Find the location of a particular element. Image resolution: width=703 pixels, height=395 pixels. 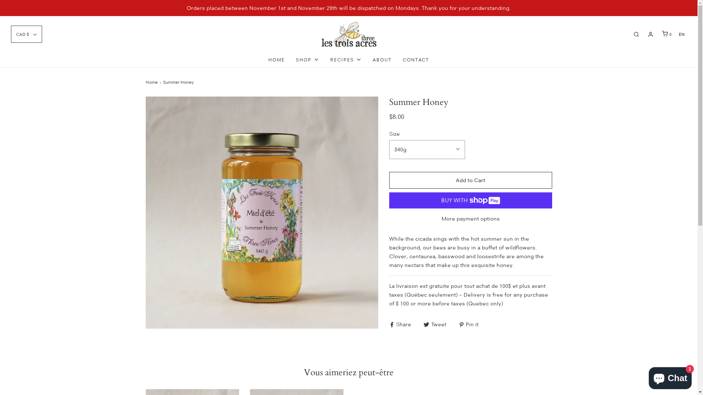

Shopify online store chat is located at coordinates (670, 377).